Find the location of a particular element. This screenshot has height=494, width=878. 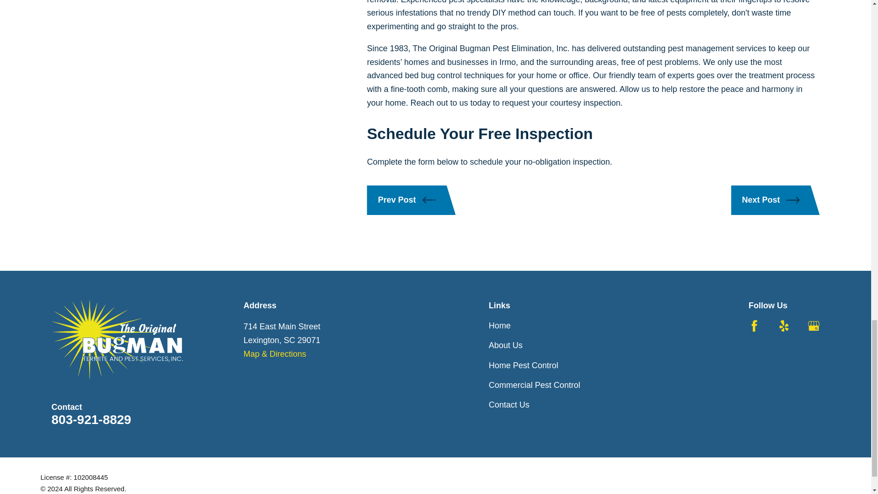

Home is located at coordinates (117, 339).